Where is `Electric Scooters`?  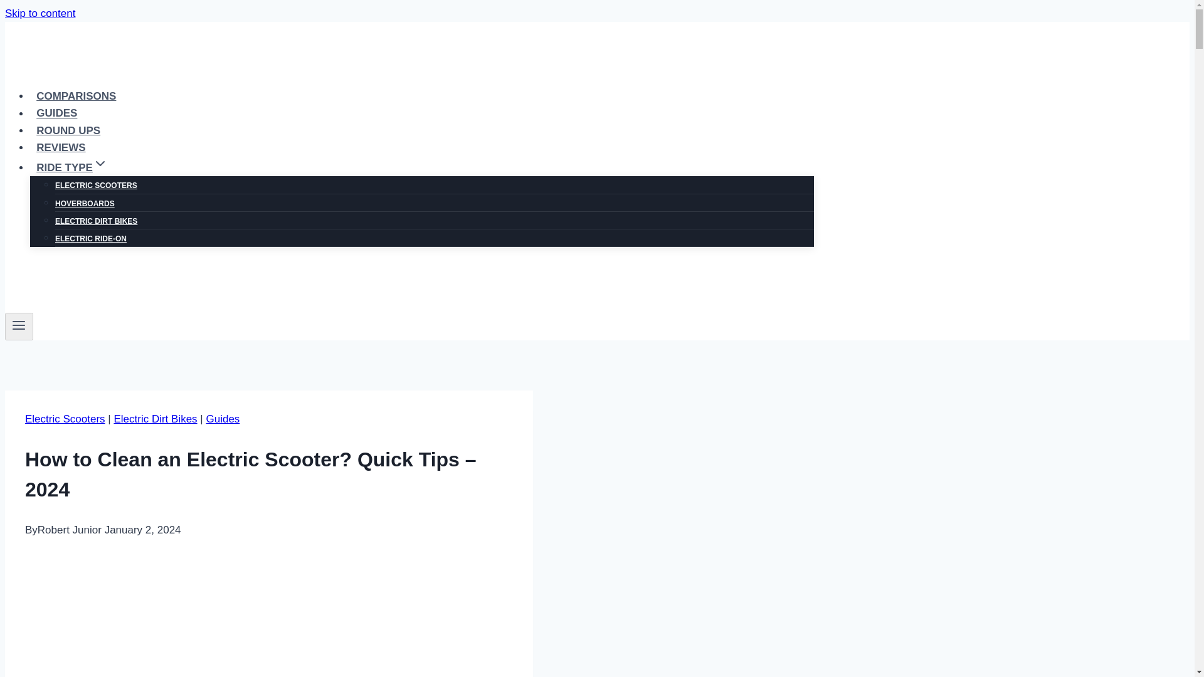
Electric Scooters is located at coordinates (65, 419).